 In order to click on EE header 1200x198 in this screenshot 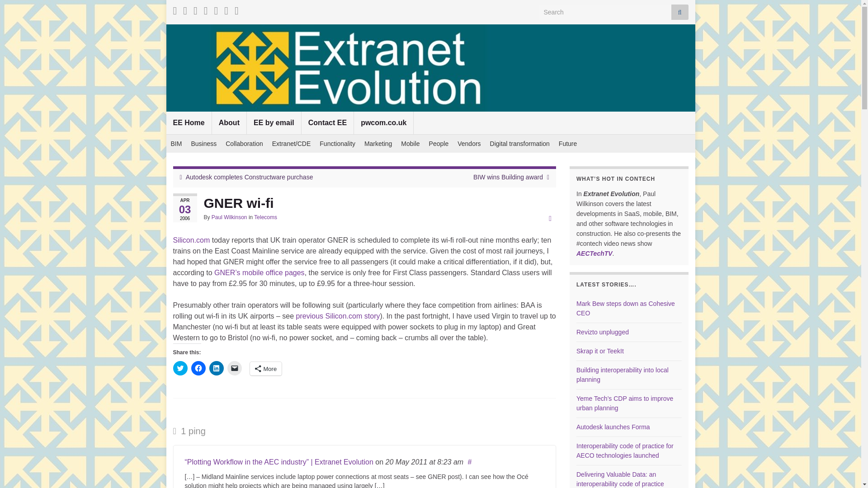, I will do `click(430, 68)`.